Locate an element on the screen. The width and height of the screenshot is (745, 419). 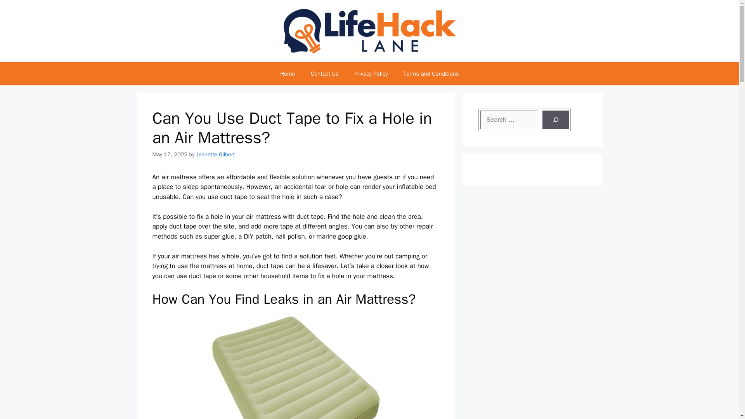
Contact Us is located at coordinates (324, 74).